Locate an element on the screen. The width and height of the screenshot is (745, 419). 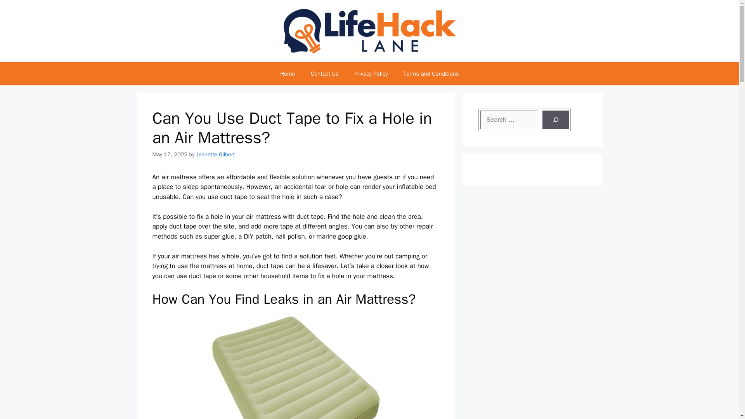
Contact Us is located at coordinates (324, 74).